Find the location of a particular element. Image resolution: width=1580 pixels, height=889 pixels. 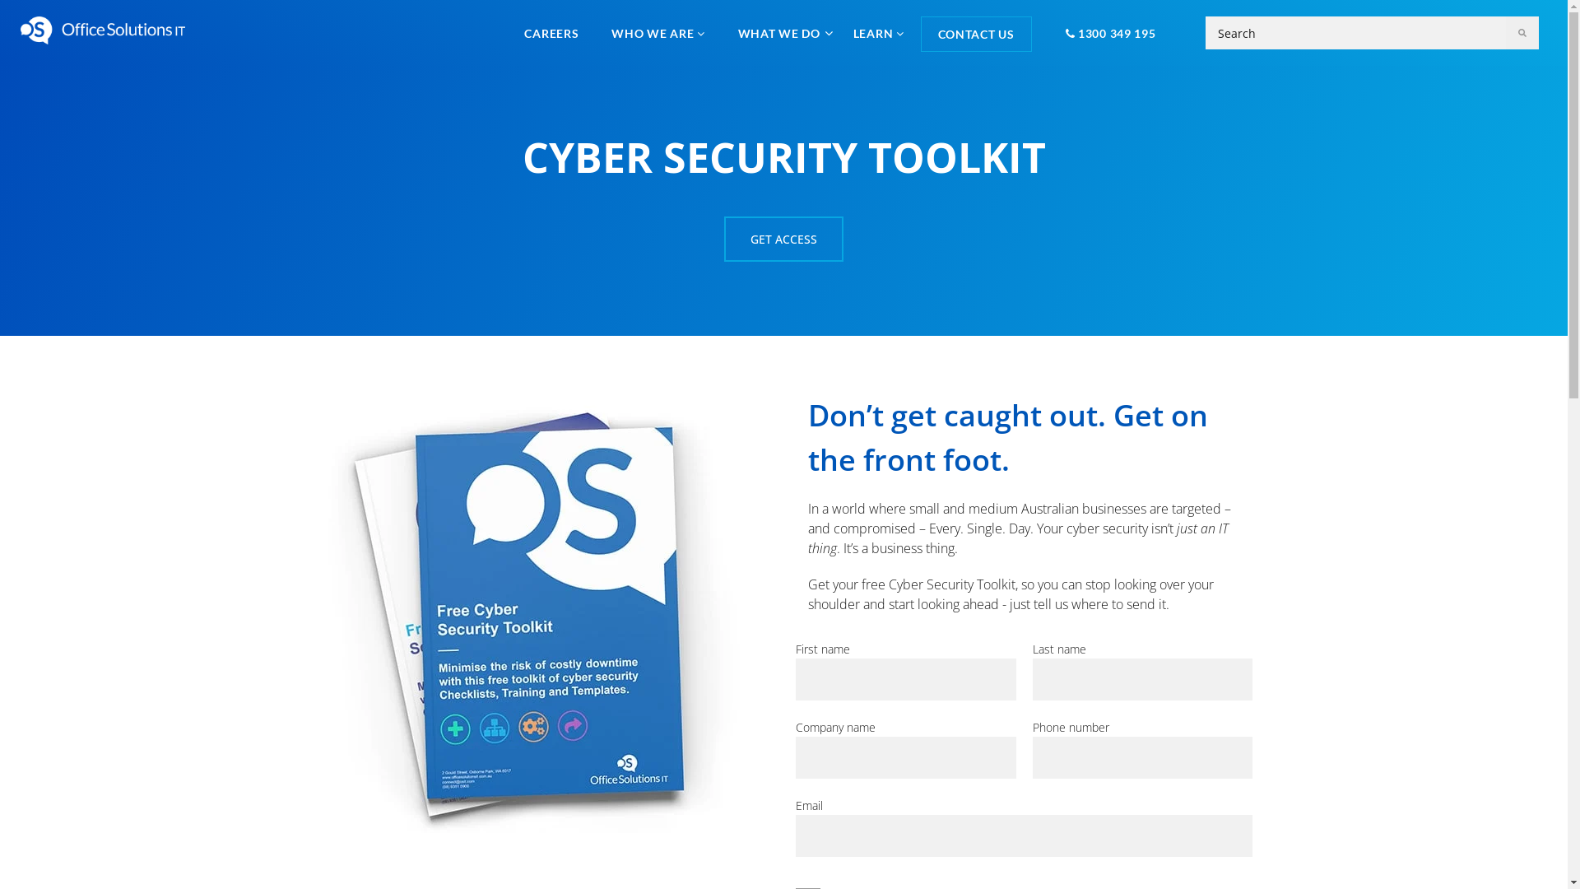

CONTACT US is located at coordinates (976, 35).